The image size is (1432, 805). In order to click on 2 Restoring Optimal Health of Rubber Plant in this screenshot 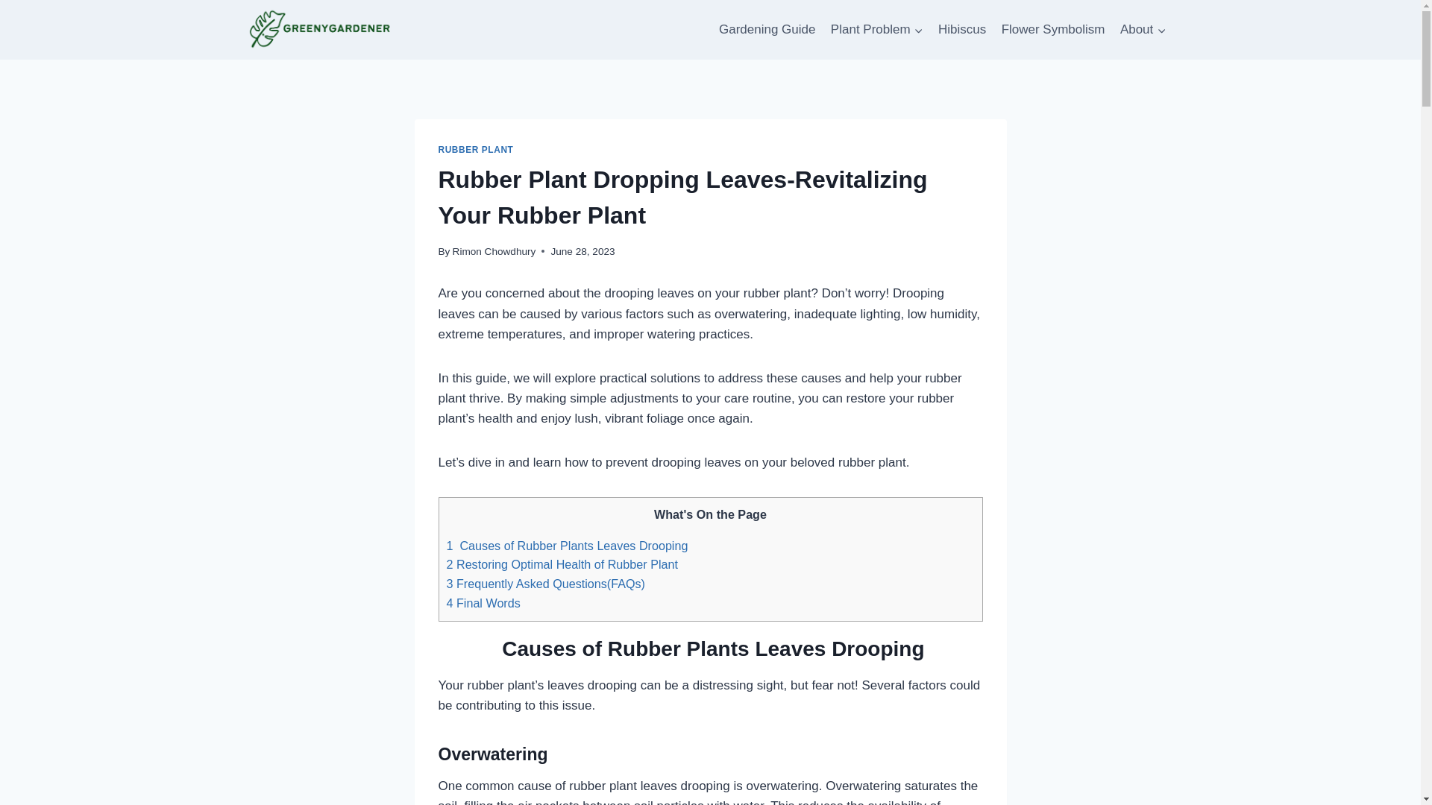, I will do `click(561, 563)`.